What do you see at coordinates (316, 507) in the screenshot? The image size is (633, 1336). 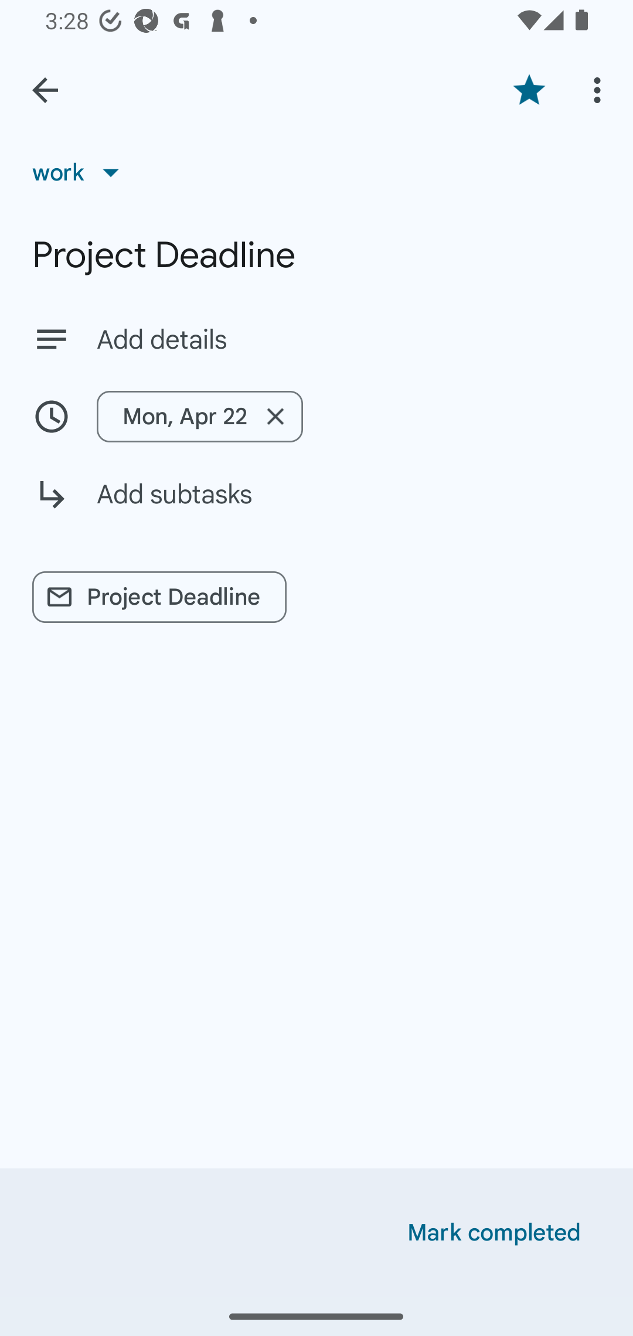 I see `Add subtasks` at bounding box center [316, 507].